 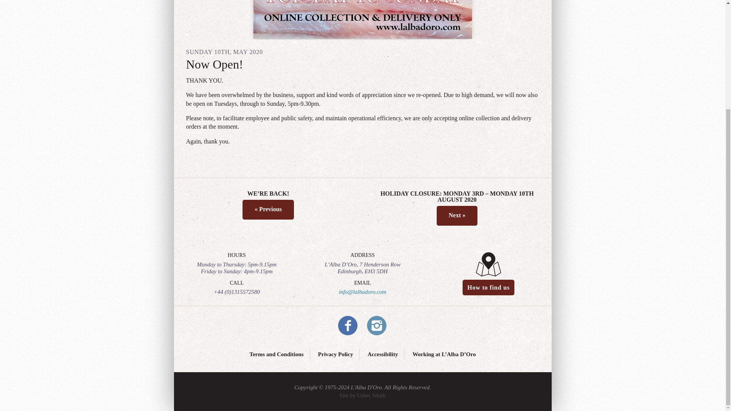 What do you see at coordinates (382, 354) in the screenshot?
I see `Accessibility` at bounding box center [382, 354].